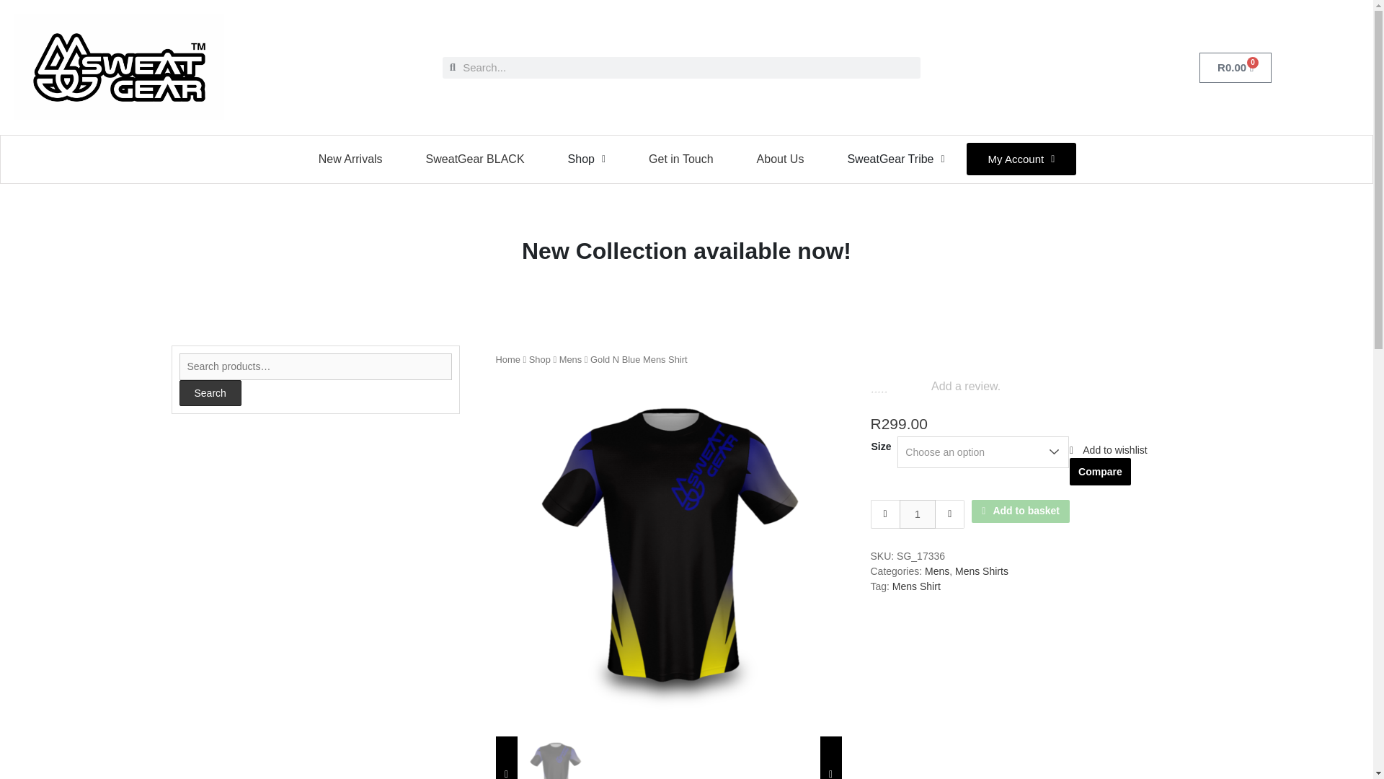  What do you see at coordinates (475, 159) in the screenshot?
I see `1` at bounding box center [475, 159].